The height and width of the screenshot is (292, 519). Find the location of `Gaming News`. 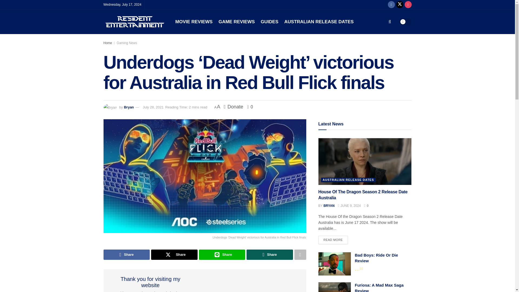

Gaming News is located at coordinates (127, 43).